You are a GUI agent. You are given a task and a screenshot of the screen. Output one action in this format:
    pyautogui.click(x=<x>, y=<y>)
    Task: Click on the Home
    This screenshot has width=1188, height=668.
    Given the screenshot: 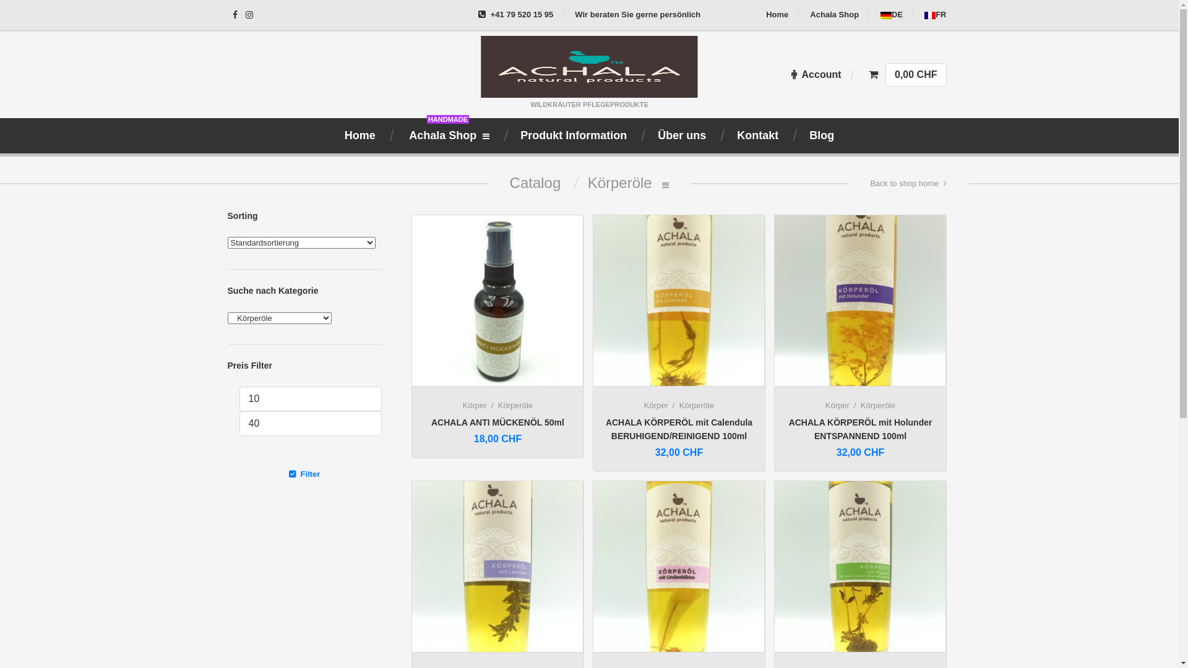 What is the action you would take?
    pyautogui.click(x=360, y=135)
    